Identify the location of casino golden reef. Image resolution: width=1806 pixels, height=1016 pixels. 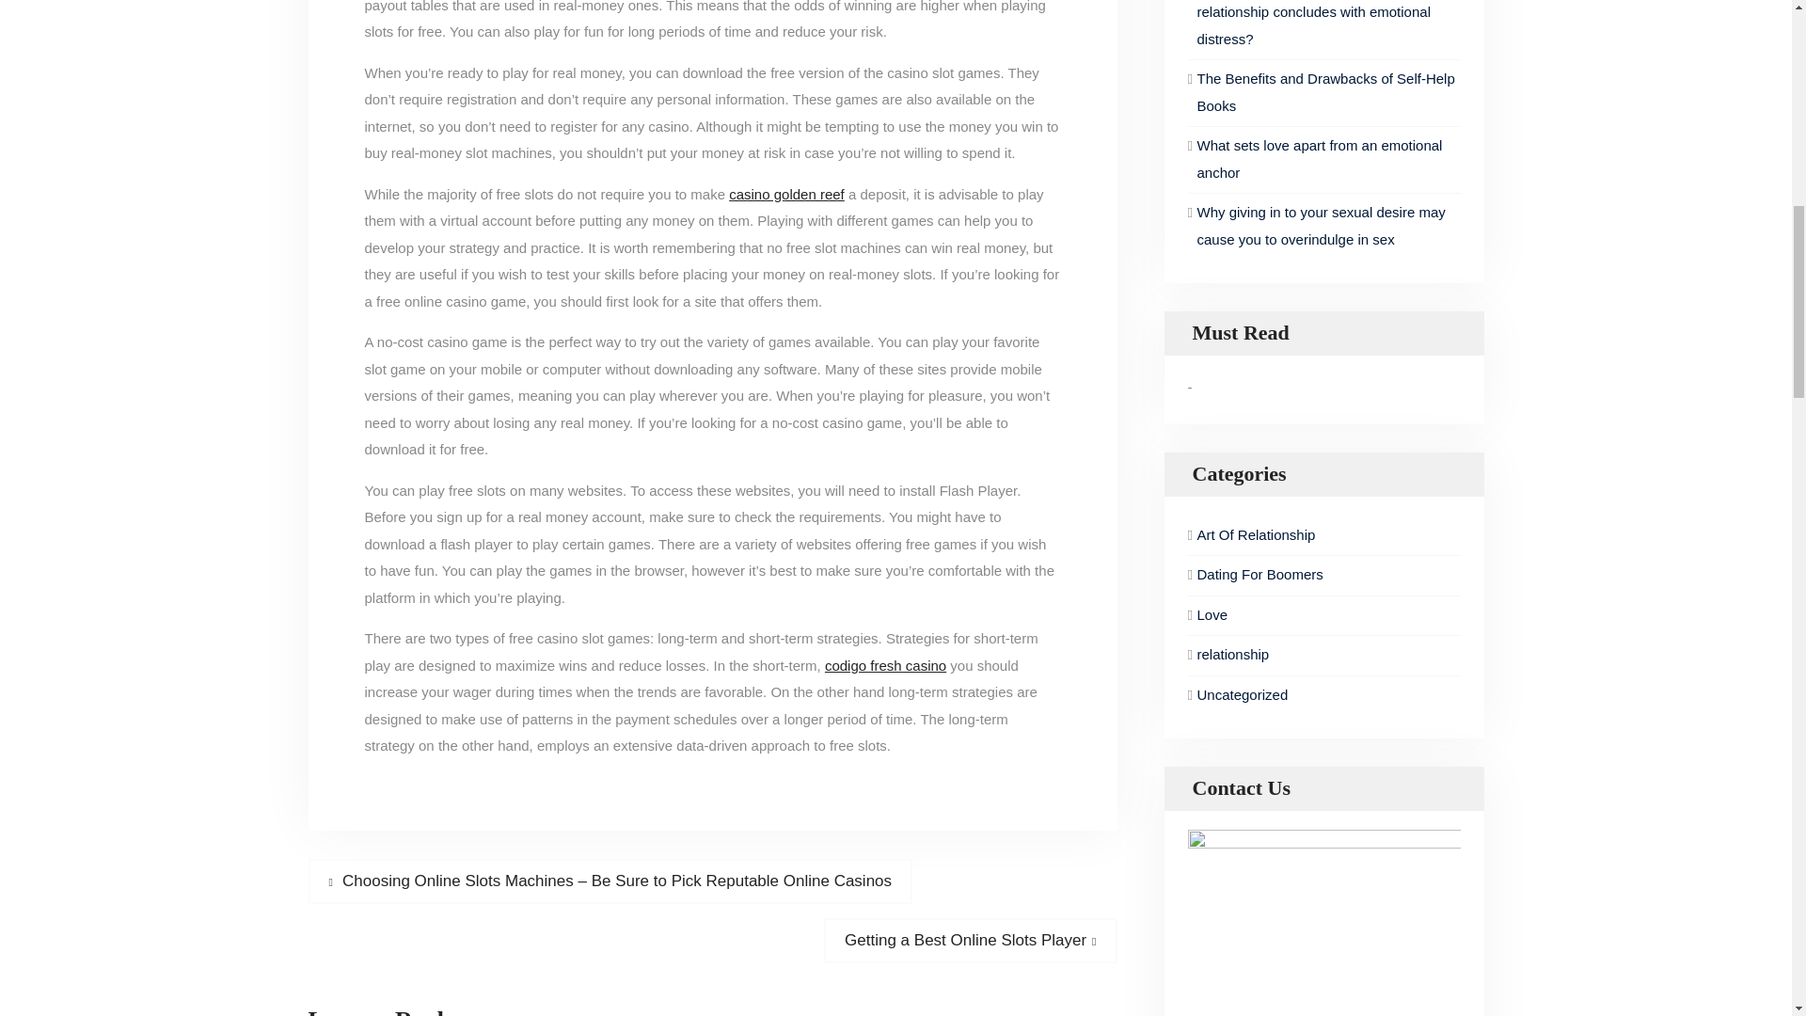
(786, 194).